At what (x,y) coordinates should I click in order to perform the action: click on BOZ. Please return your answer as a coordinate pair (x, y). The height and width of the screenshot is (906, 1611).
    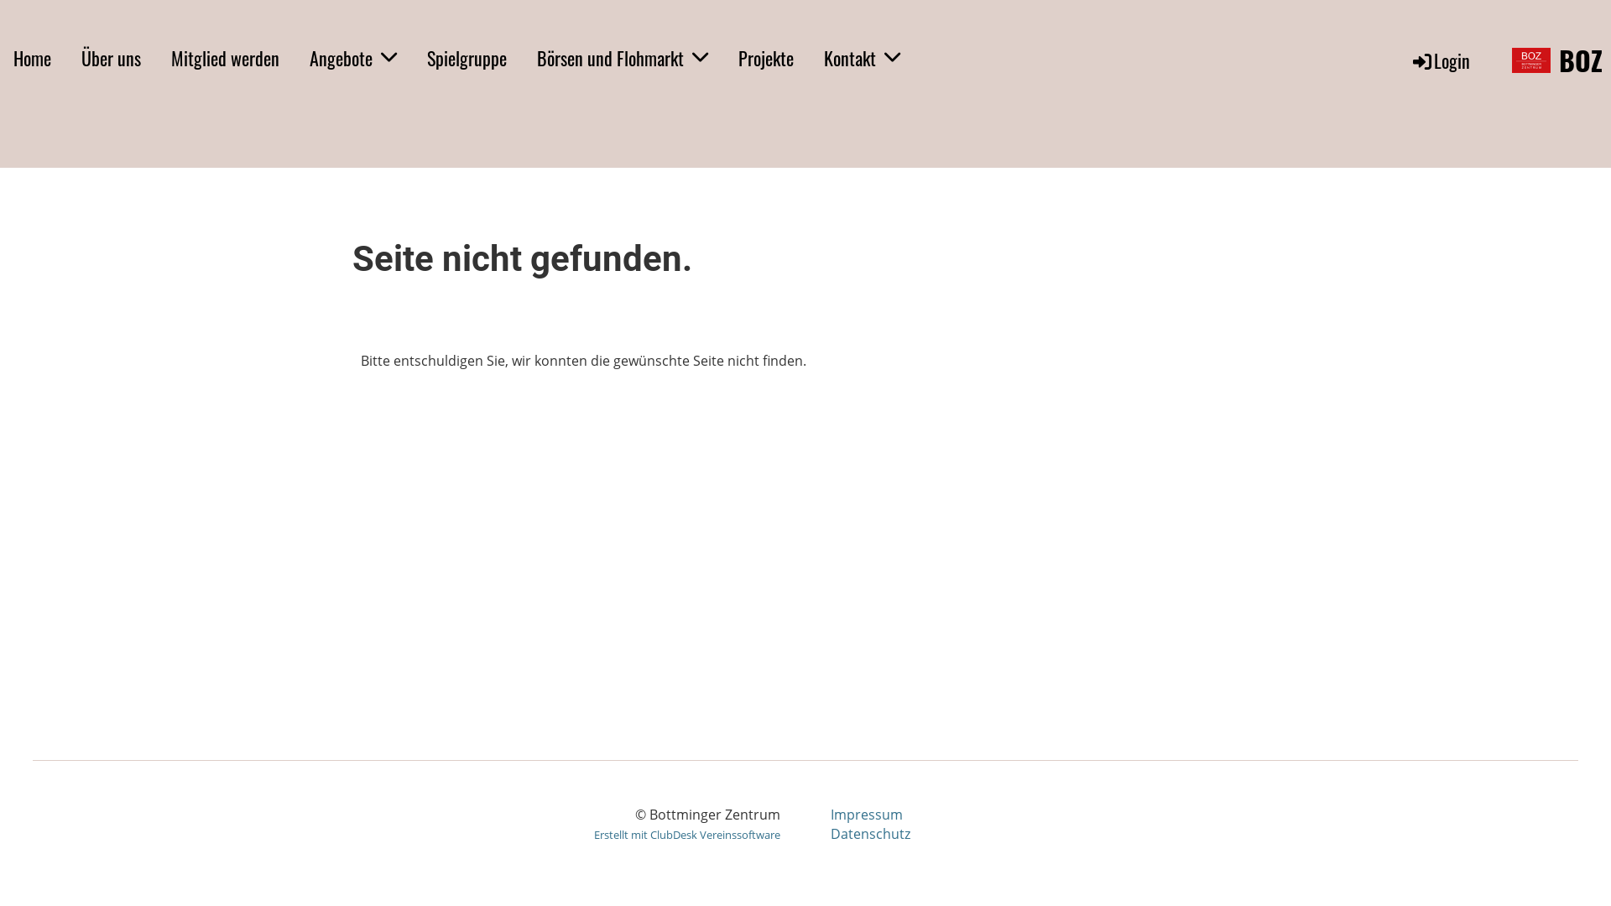
    Looking at the image, I should click on (1581, 60).